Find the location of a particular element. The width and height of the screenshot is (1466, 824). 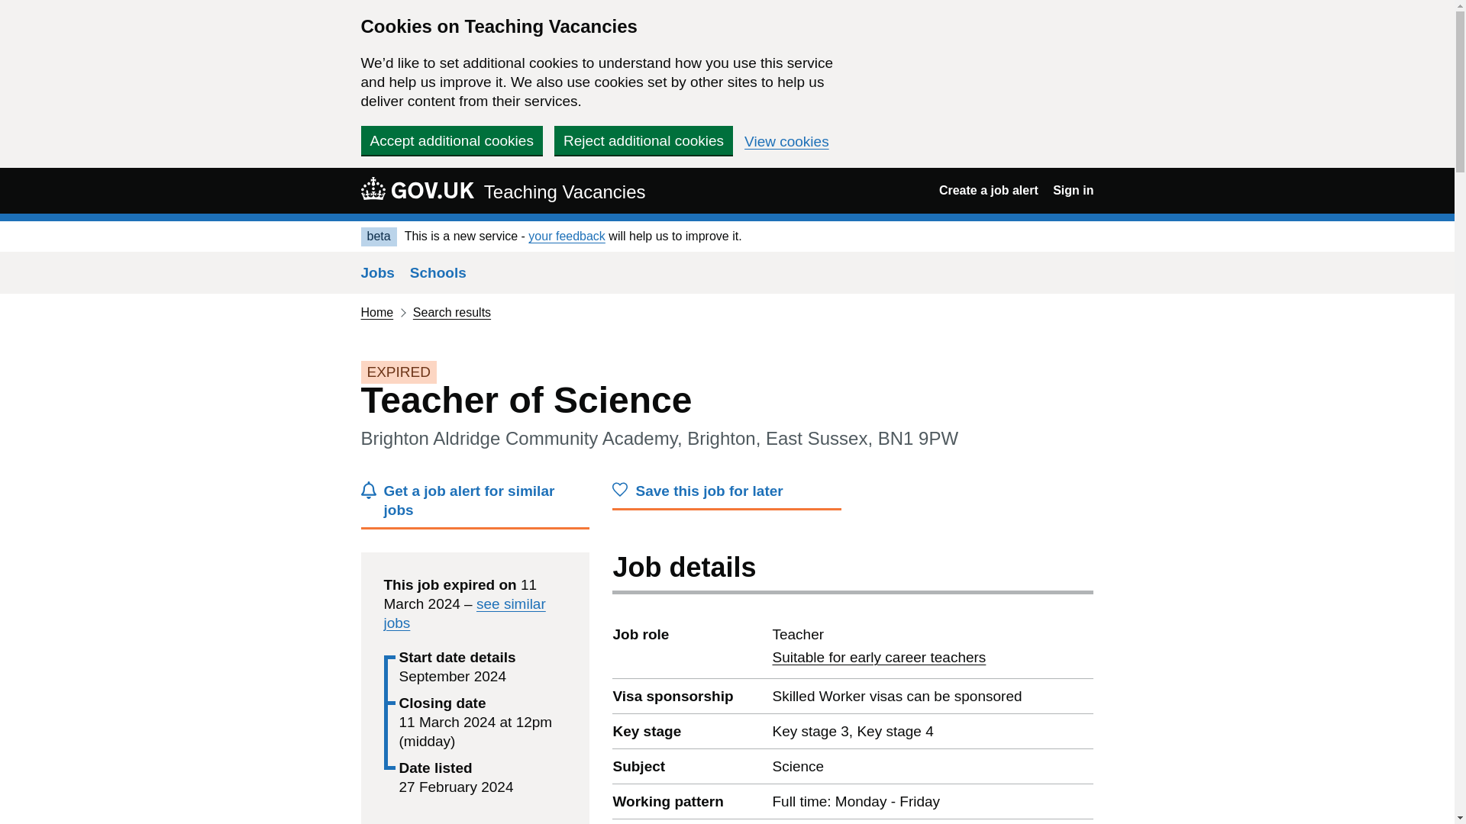

Home is located at coordinates (438, 272).